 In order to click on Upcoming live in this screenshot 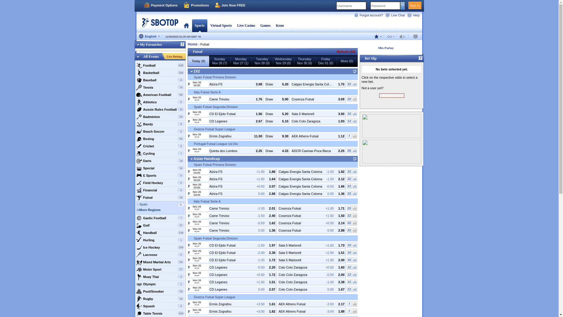, I will do `click(189, 216)`.